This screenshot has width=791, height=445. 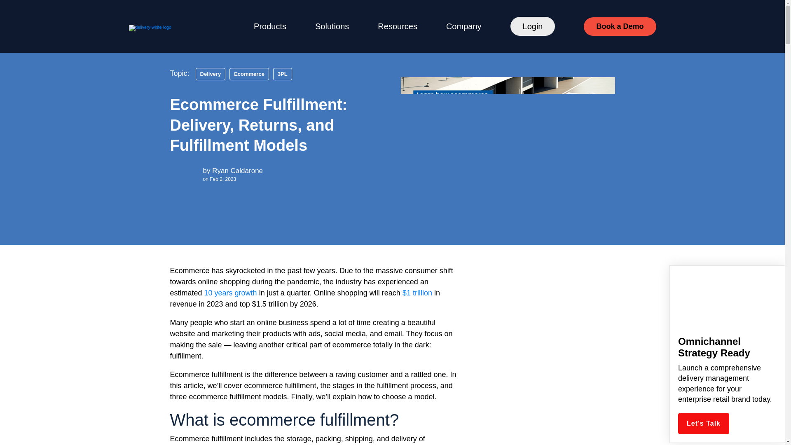 I want to click on Solutions, so click(x=332, y=26).